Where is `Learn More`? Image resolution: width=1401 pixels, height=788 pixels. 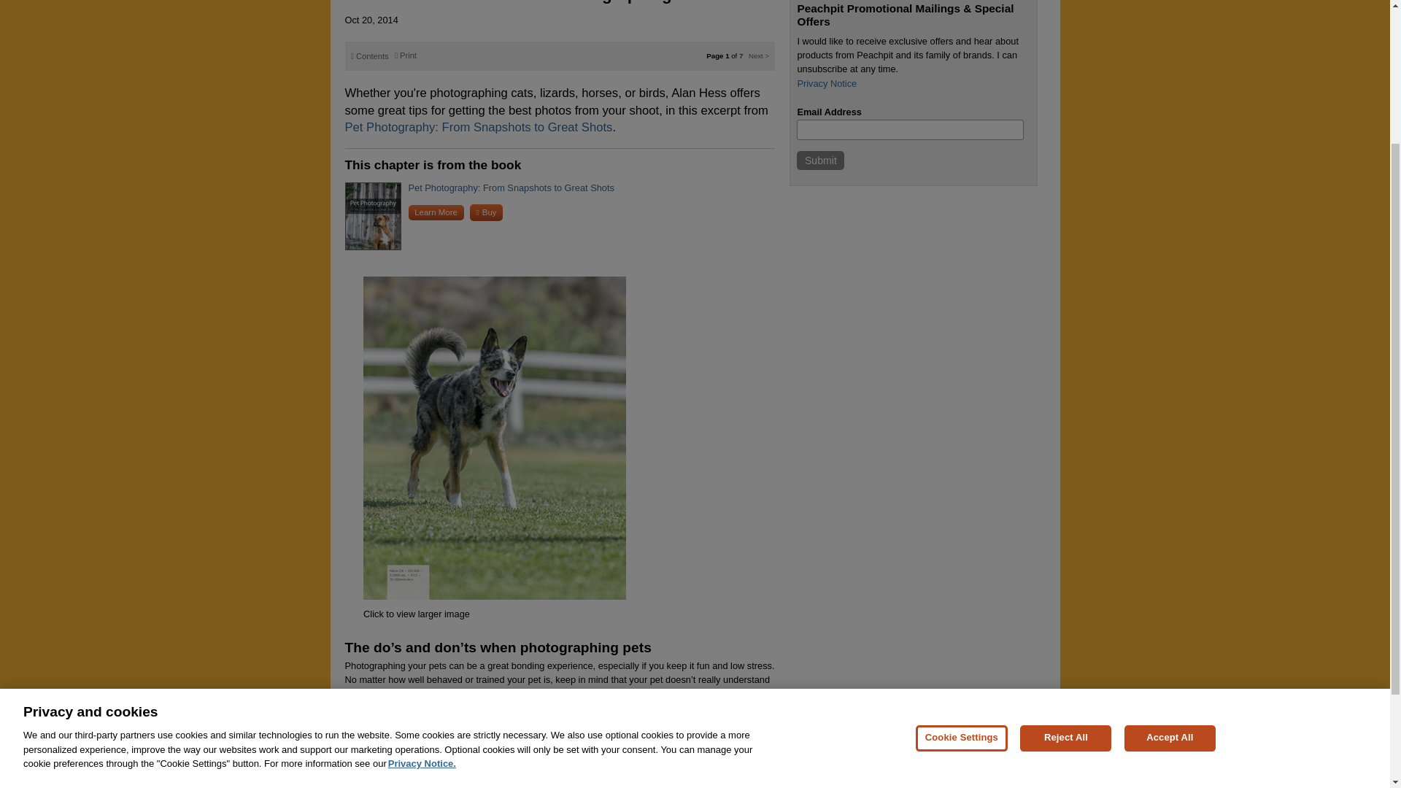 Learn More is located at coordinates (436, 212).